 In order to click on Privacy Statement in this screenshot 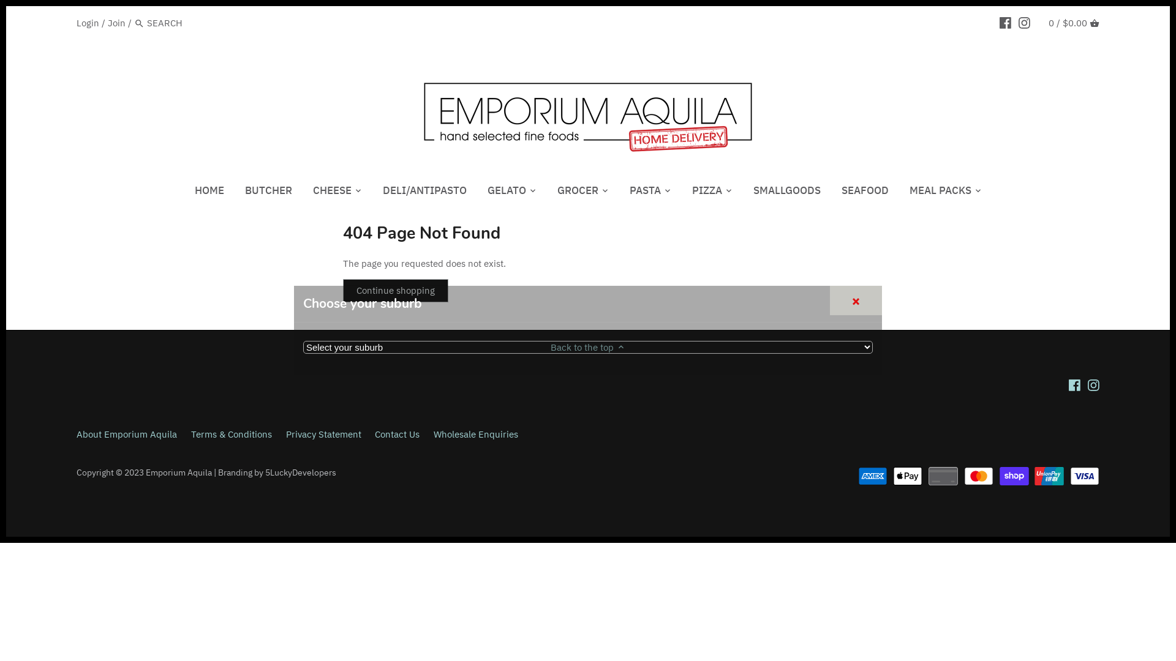, I will do `click(323, 435)`.